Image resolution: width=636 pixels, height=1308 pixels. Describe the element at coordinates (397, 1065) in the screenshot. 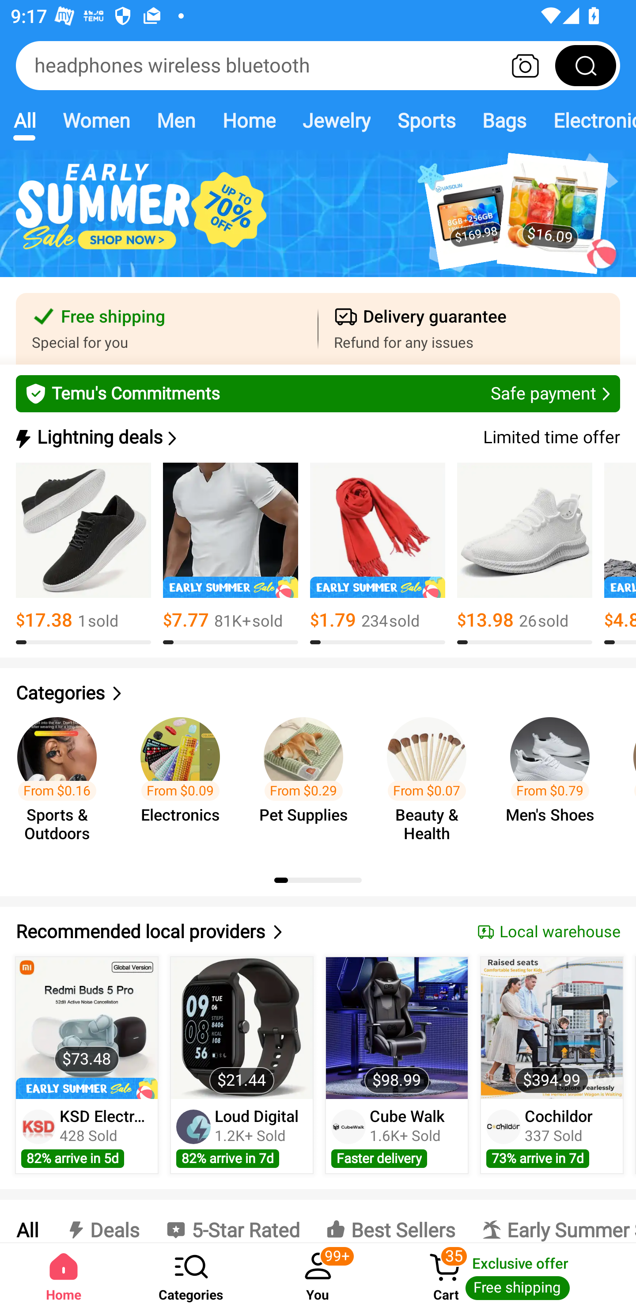

I see `$98.99 Cube Walk 1.6K+ Sold Faster delivery` at that location.